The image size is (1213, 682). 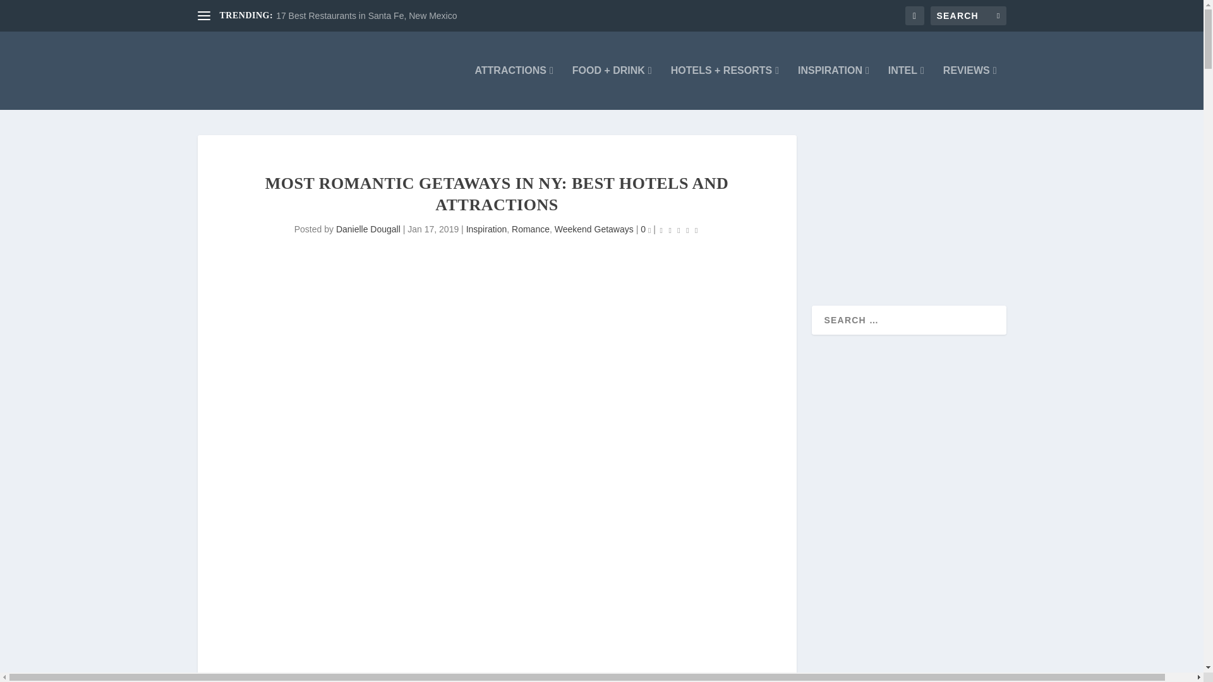 I want to click on 17 Best Restaurants in Santa Fe, New Mexico, so click(x=366, y=16).